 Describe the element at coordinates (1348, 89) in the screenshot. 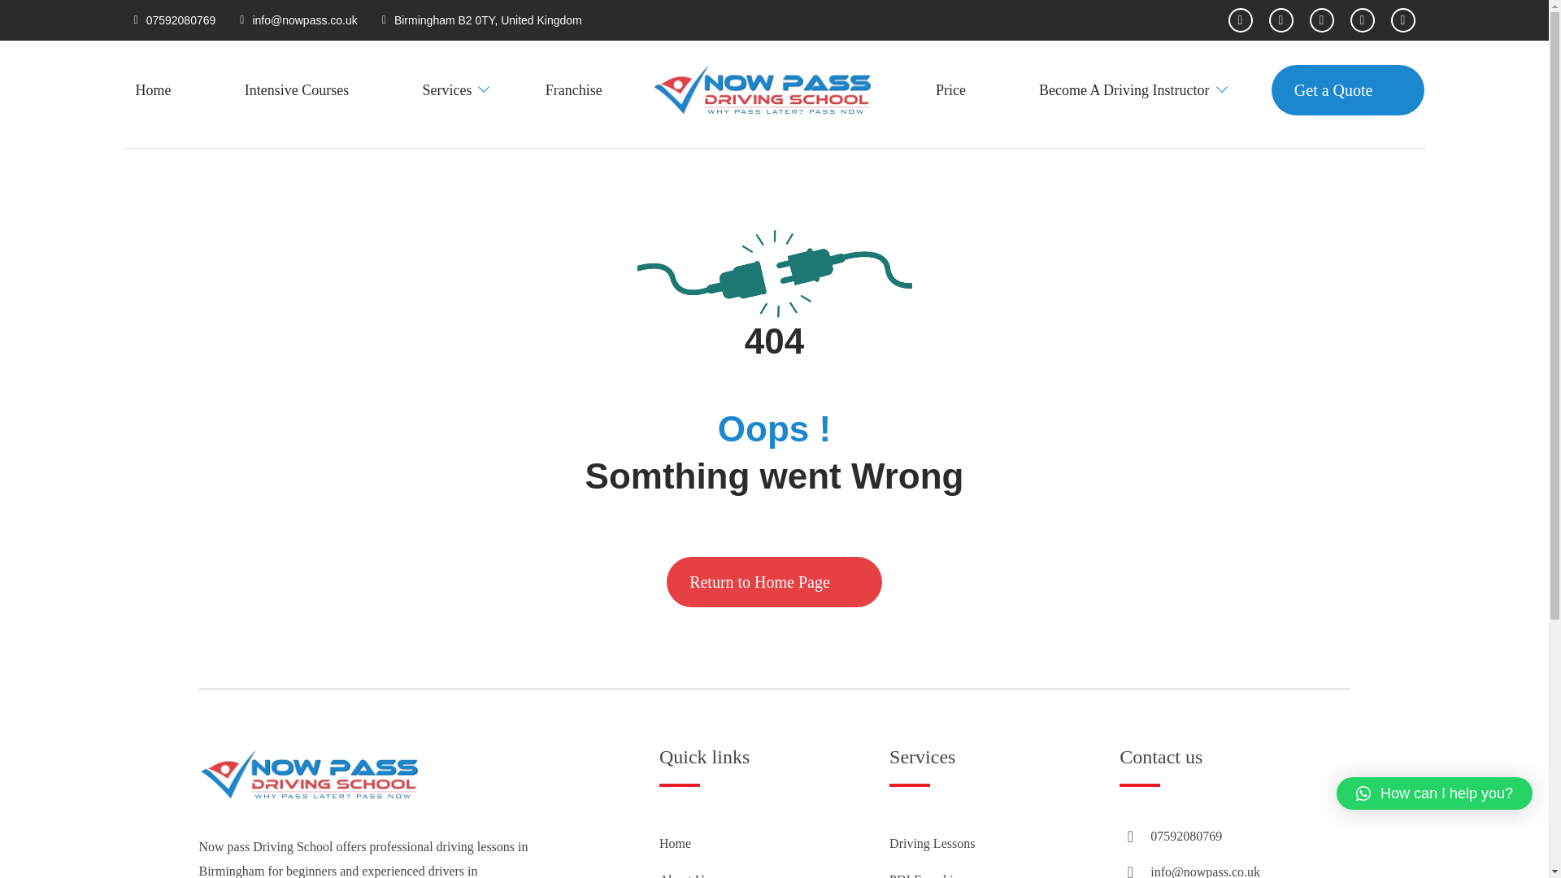

I see `Get a Quote` at that location.